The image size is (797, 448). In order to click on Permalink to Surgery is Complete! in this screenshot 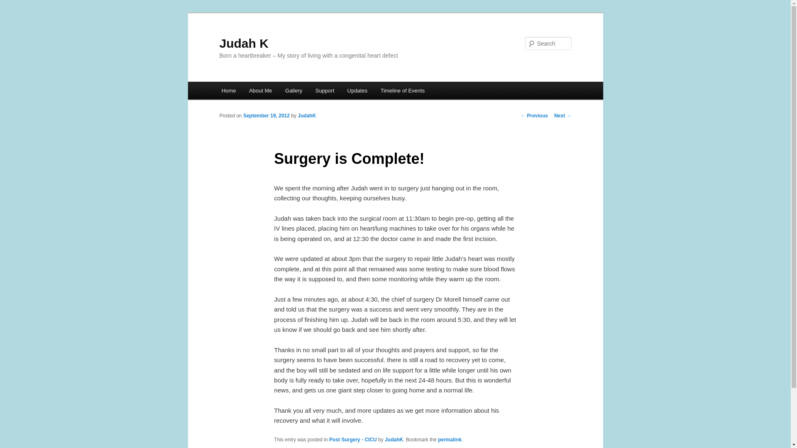, I will do `click(449, 440)`.